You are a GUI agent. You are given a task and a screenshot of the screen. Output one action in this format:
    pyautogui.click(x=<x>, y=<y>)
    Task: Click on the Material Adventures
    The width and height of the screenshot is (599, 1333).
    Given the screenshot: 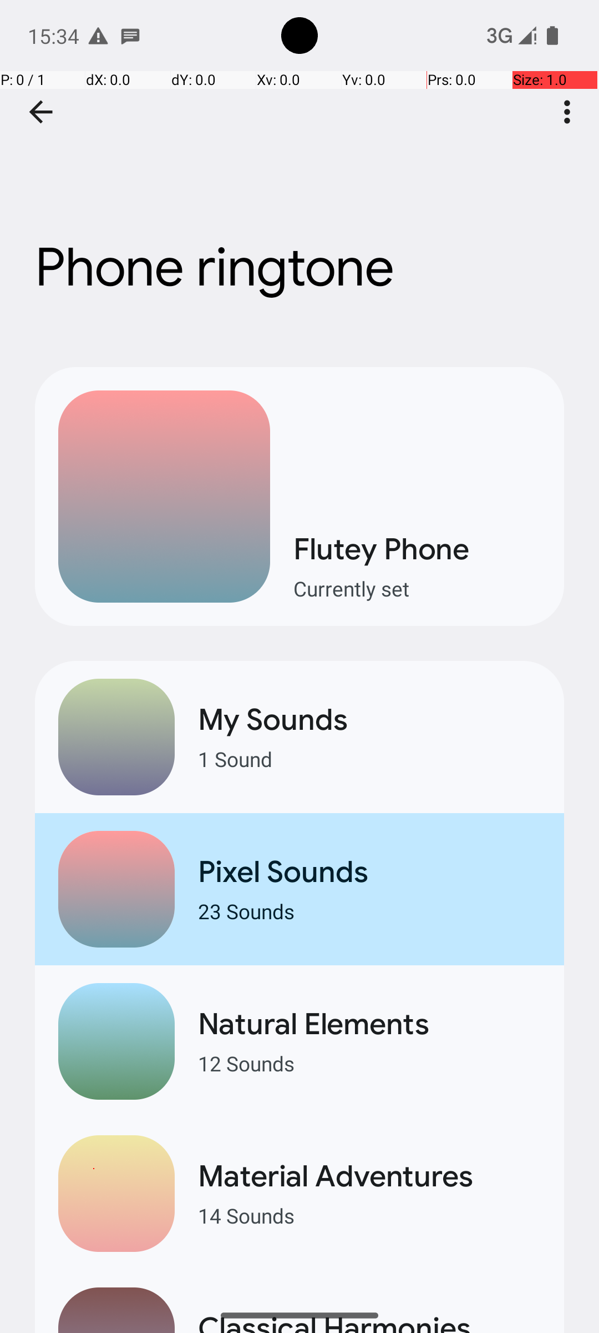 What is the action you would take?
    pyautogui.click(x=369, y=1176)
    